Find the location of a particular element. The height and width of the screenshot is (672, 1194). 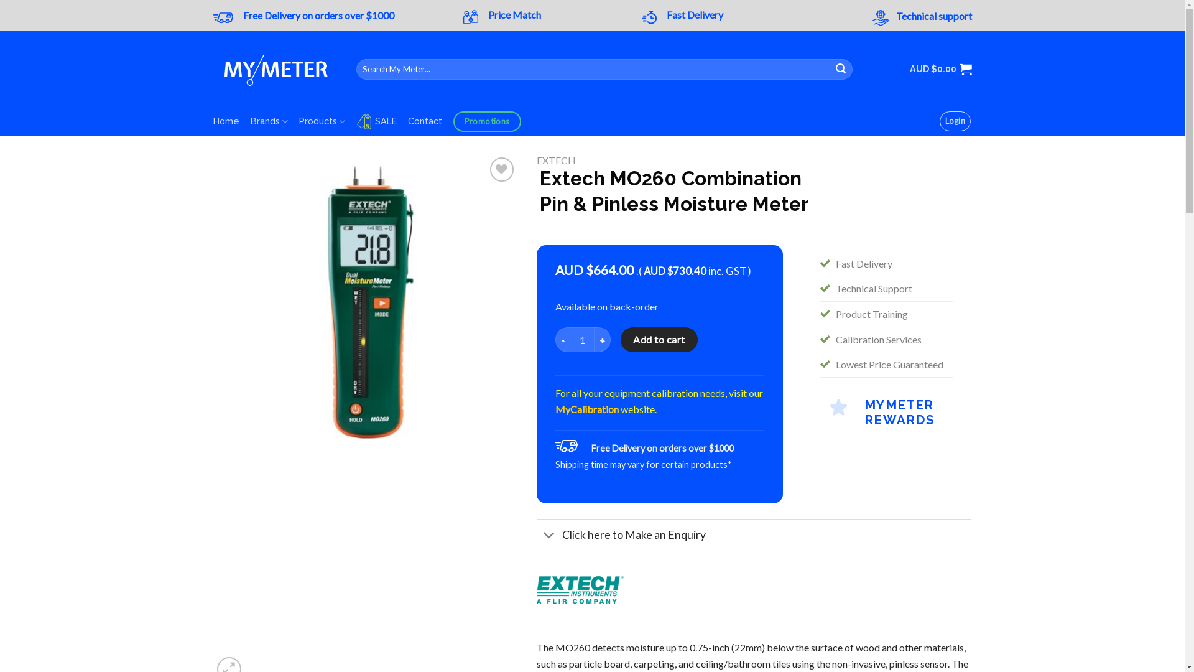

MYMETER
REWARDS is located at coordinates (887, 411).